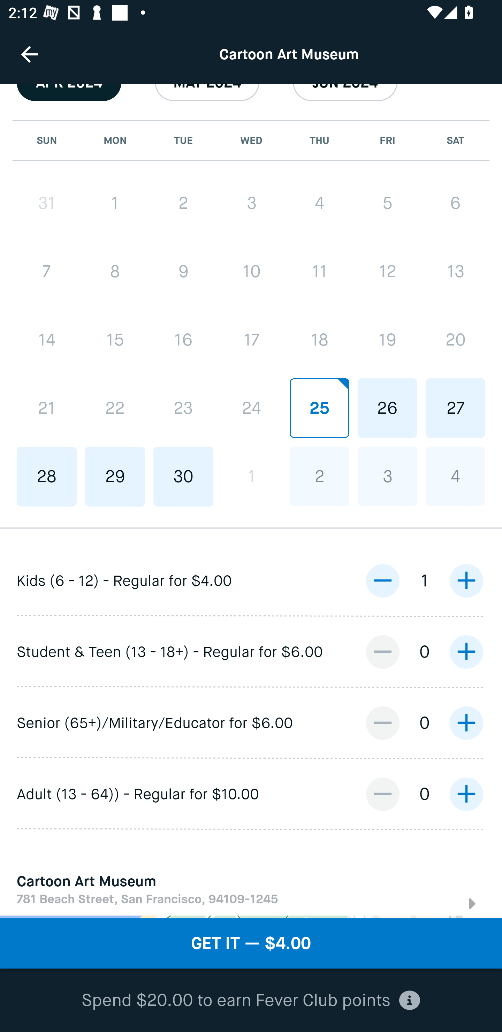 This screenshot has width=502, height=1032. Describe the element at coordinates (251, 271) in the screenshot. I see `10` at that location.